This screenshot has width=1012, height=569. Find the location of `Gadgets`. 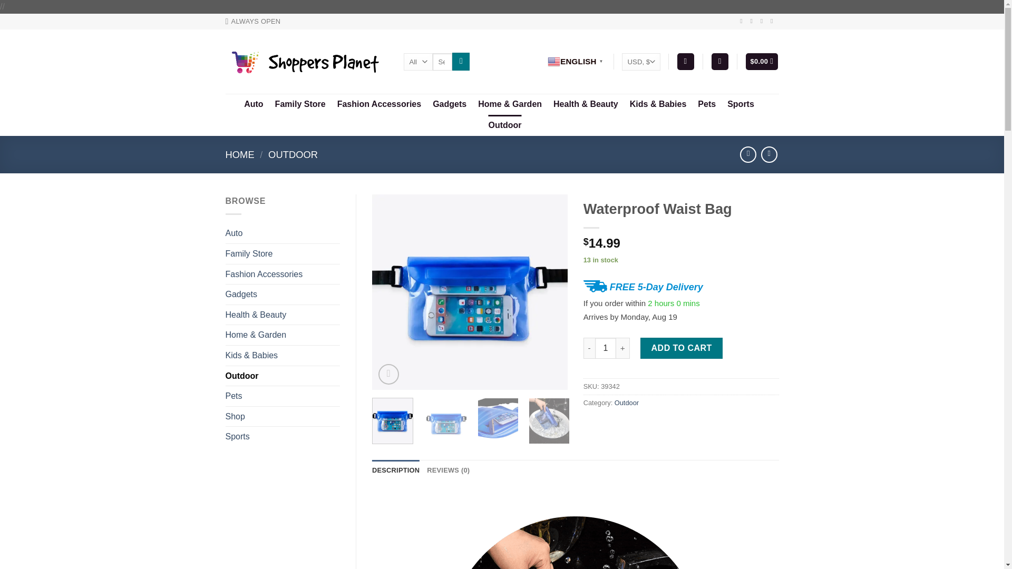

Gadgets is located at coordinates (450, 104).